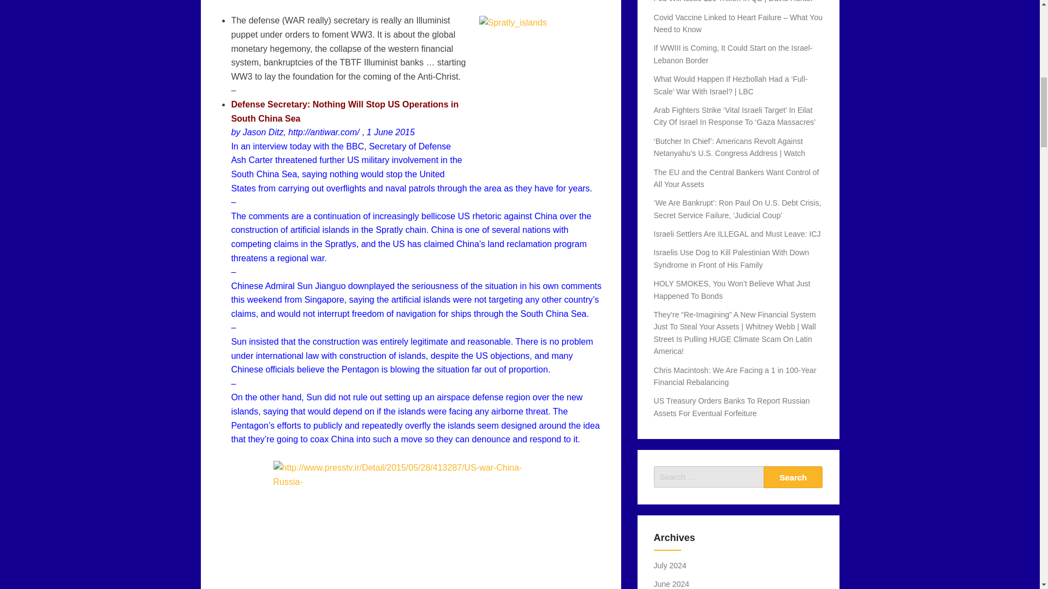  What do you see at coordinates (372, 286) in the screenshot?
I see `downplayed` at bounding box center [372, 286].